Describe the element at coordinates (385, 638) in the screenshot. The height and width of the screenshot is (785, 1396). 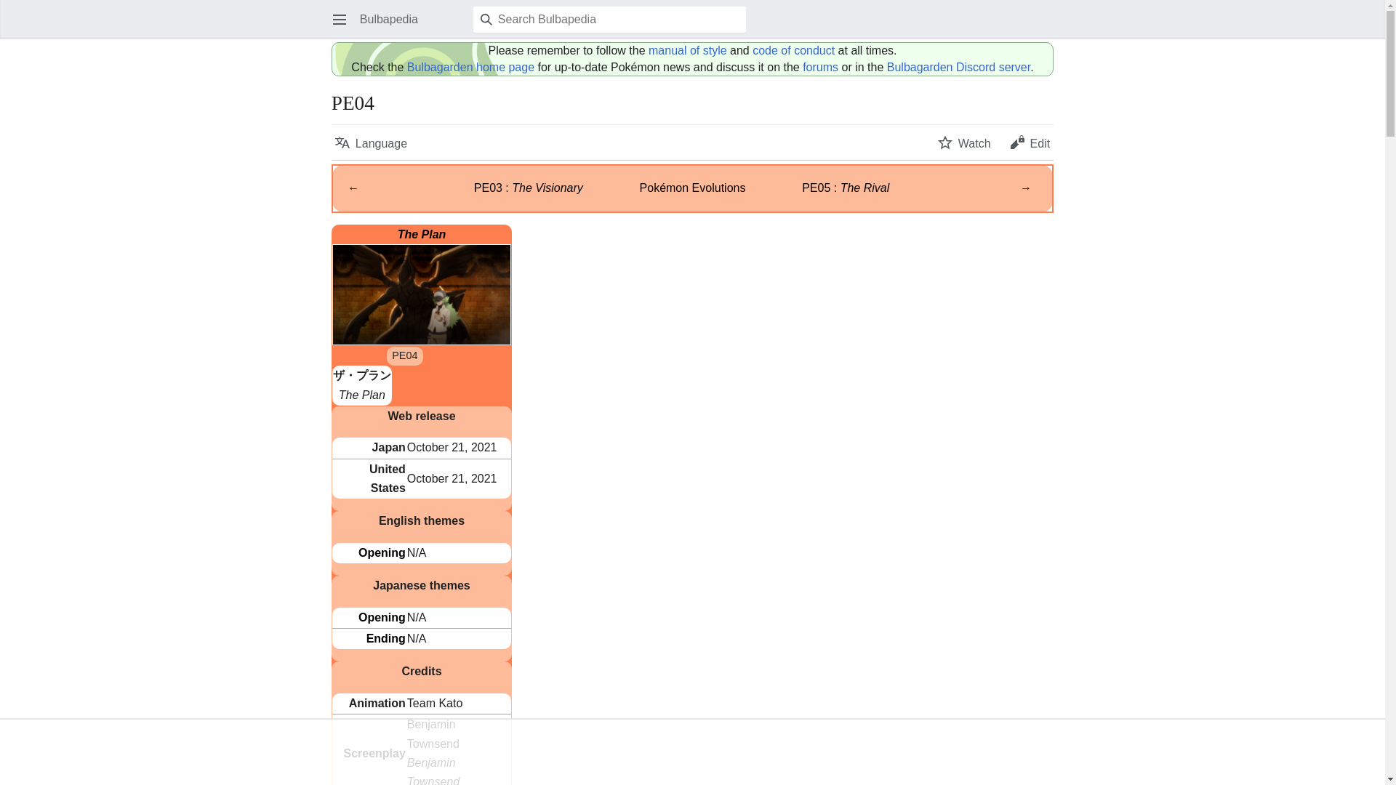
I see `Ending` at that location.